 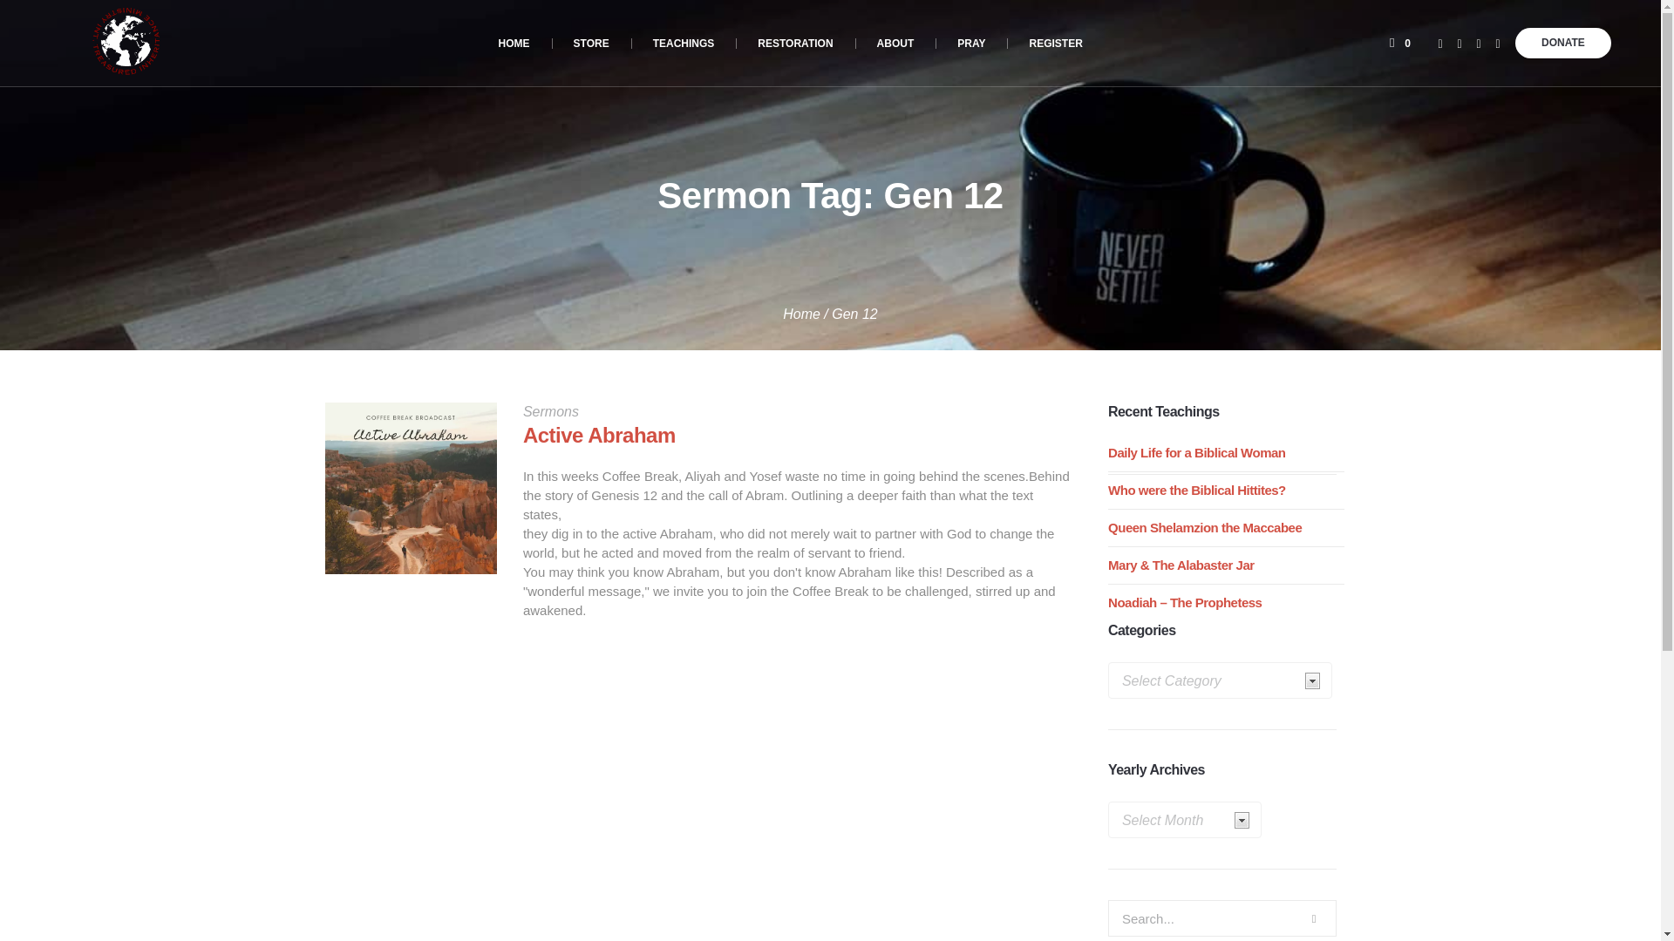 What do you see at coordinates (1055, 44) in the screenshot?
I see `REGISTER` at bounding box center [1055, 44].